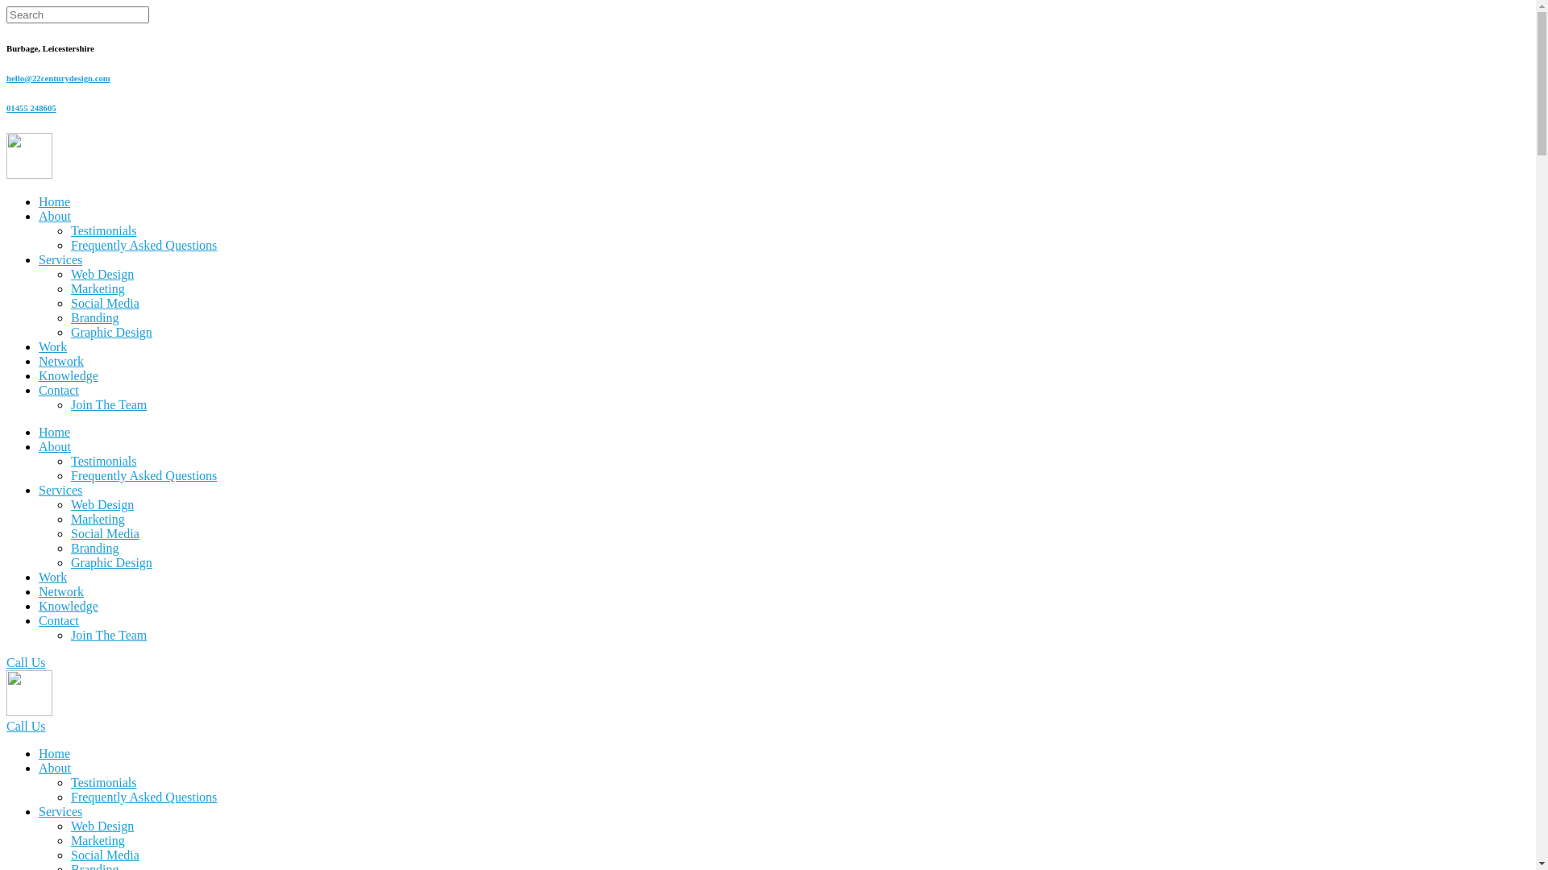 The width and height of the screenshot is (1548, 870). I want to click on Web Design, so click(102, 826).